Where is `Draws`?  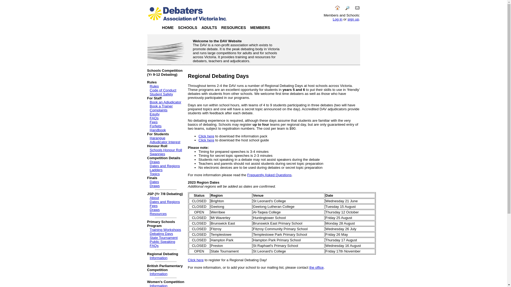
Draws is located at coordinates (155, 162).